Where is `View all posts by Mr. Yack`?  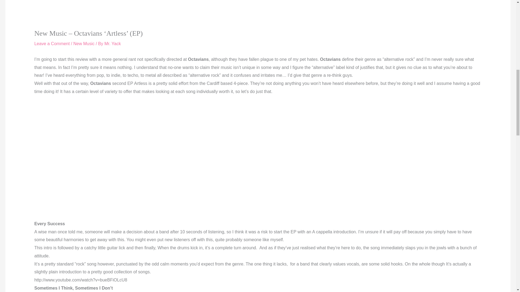 View all posts by Mr. Yack is located at coordinates (112, 44).